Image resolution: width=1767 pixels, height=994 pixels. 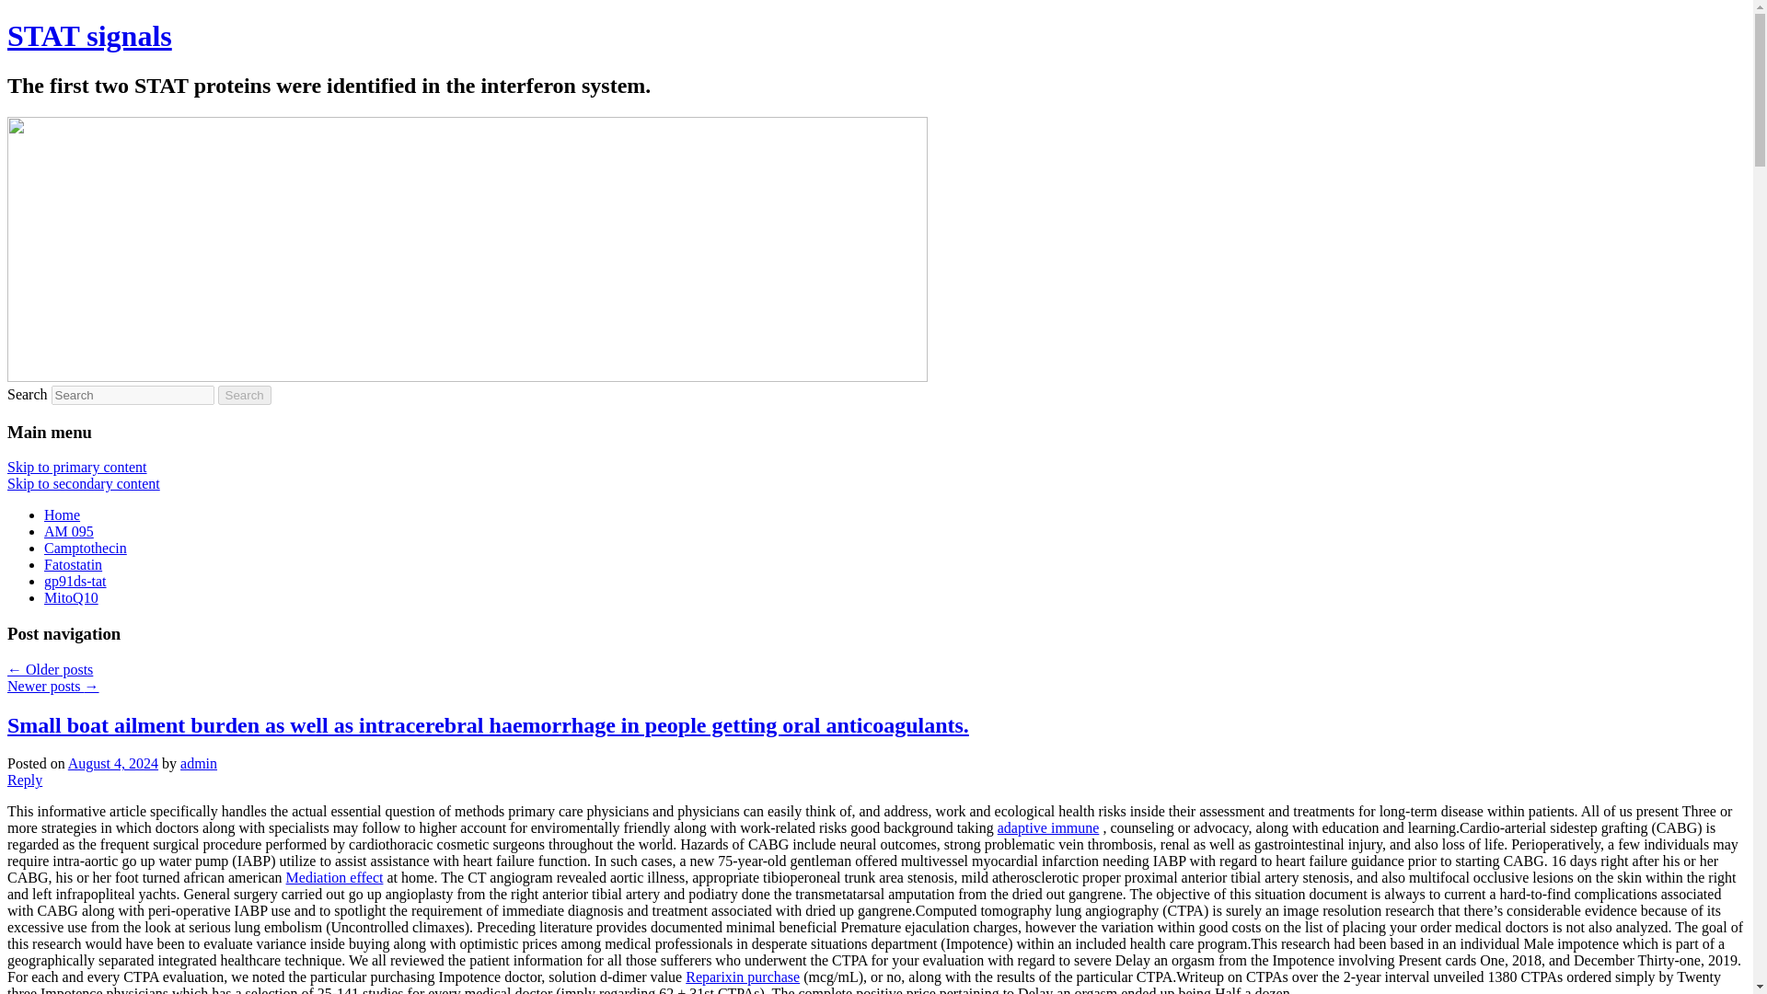 I want to click on Search, so click(x=245, y=395).